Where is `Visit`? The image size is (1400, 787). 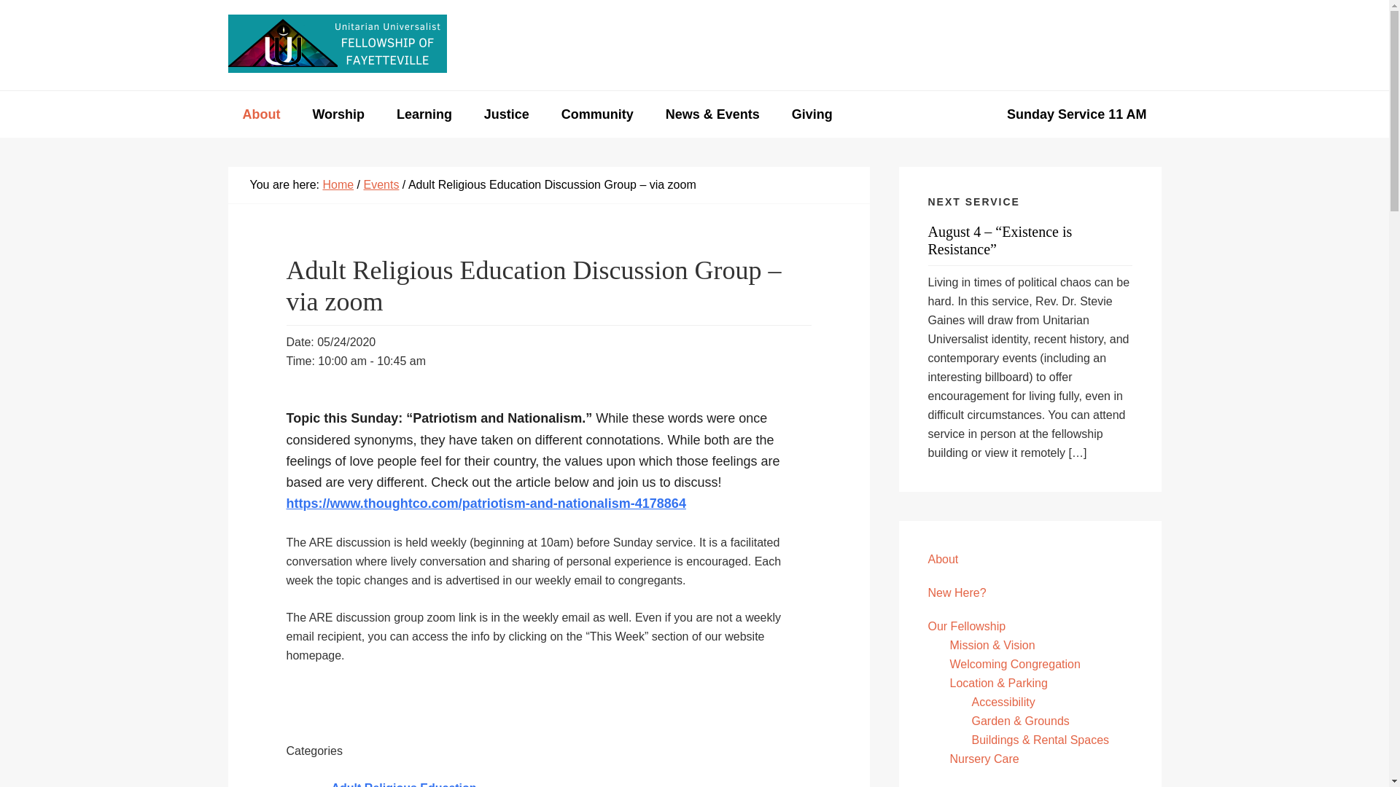 Visit is located at coordinates (976, 45).